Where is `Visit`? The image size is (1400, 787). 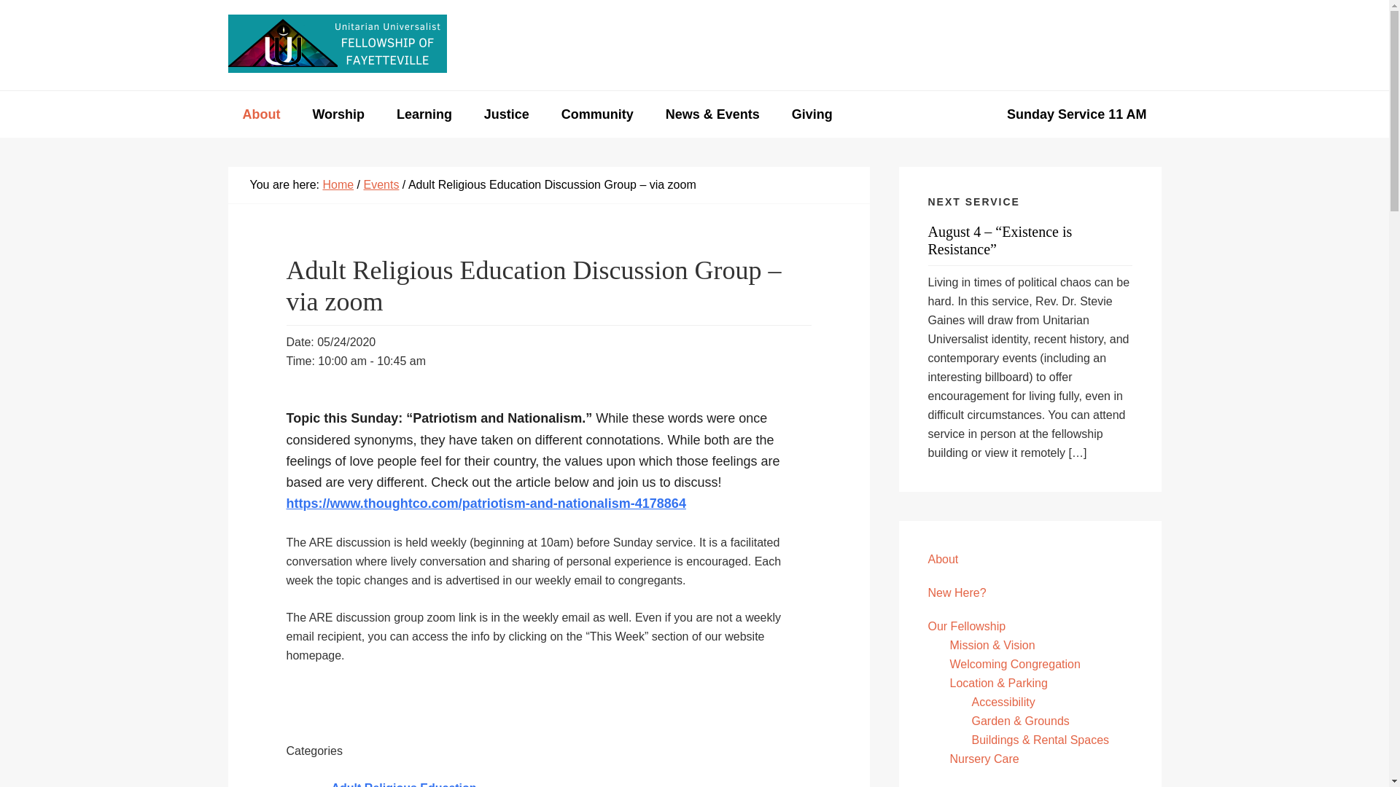 Visit is located at coordinates (976, 45).